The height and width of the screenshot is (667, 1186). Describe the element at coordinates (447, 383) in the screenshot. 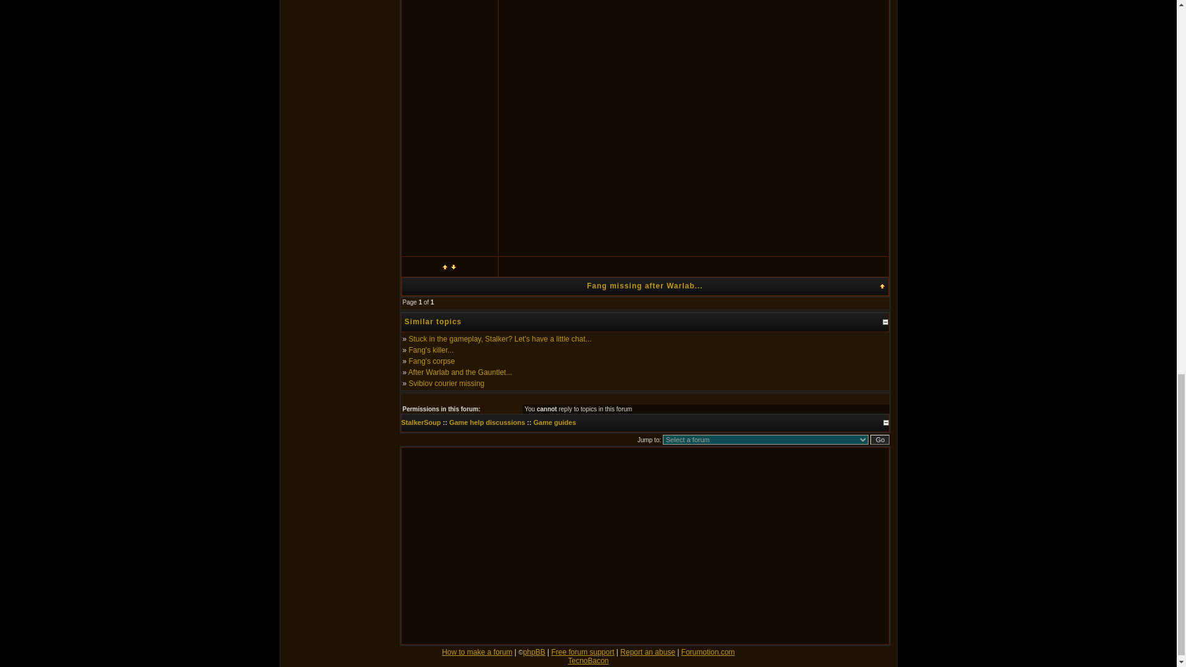

I see `Sviblov courier missing` at that location.